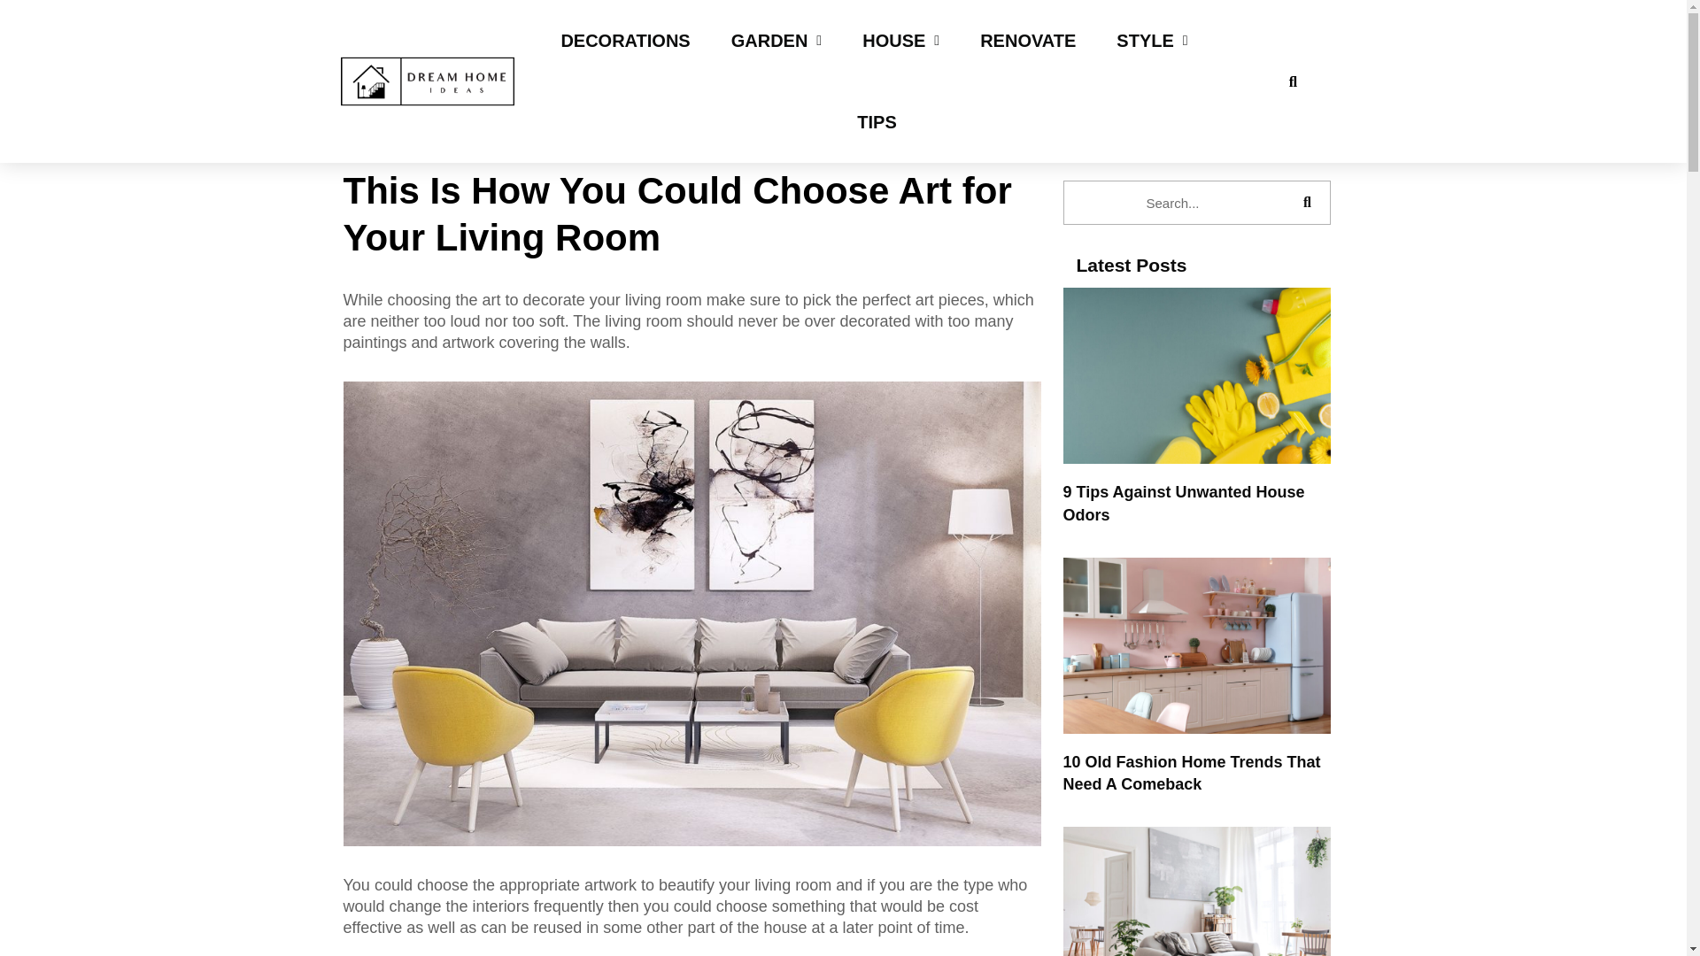  What do you see at coordinates (624, 41) in the screenshot?
I see `DECORATIONS` at bounding box center [624, 41].